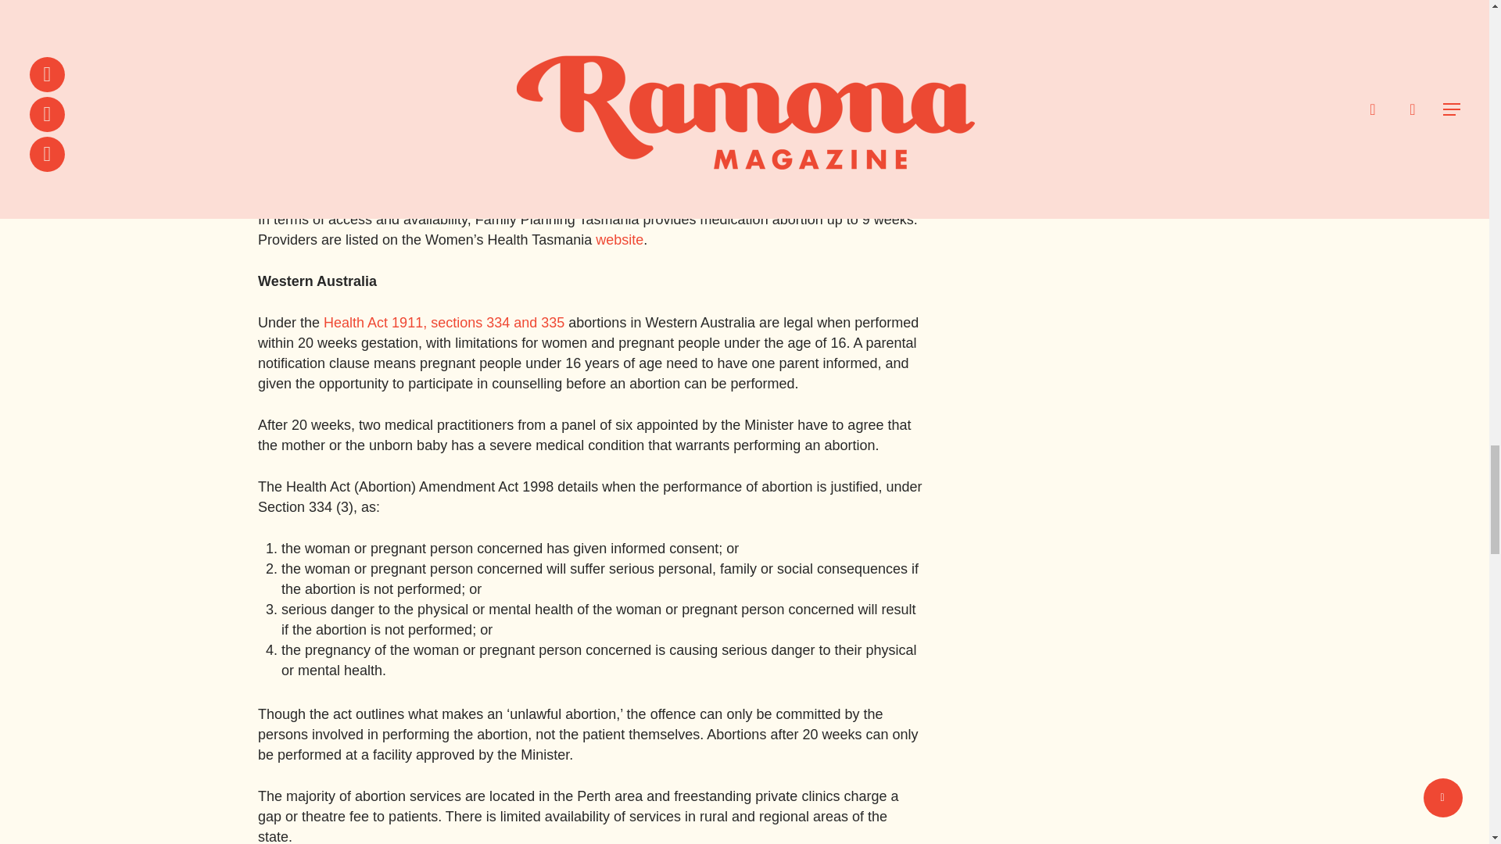 The height and width of the screenshot is (844, 1501). What do you see at coordinates (538, 322) in the screenshot?
I see `and 335` at bounding box center [538, 322].